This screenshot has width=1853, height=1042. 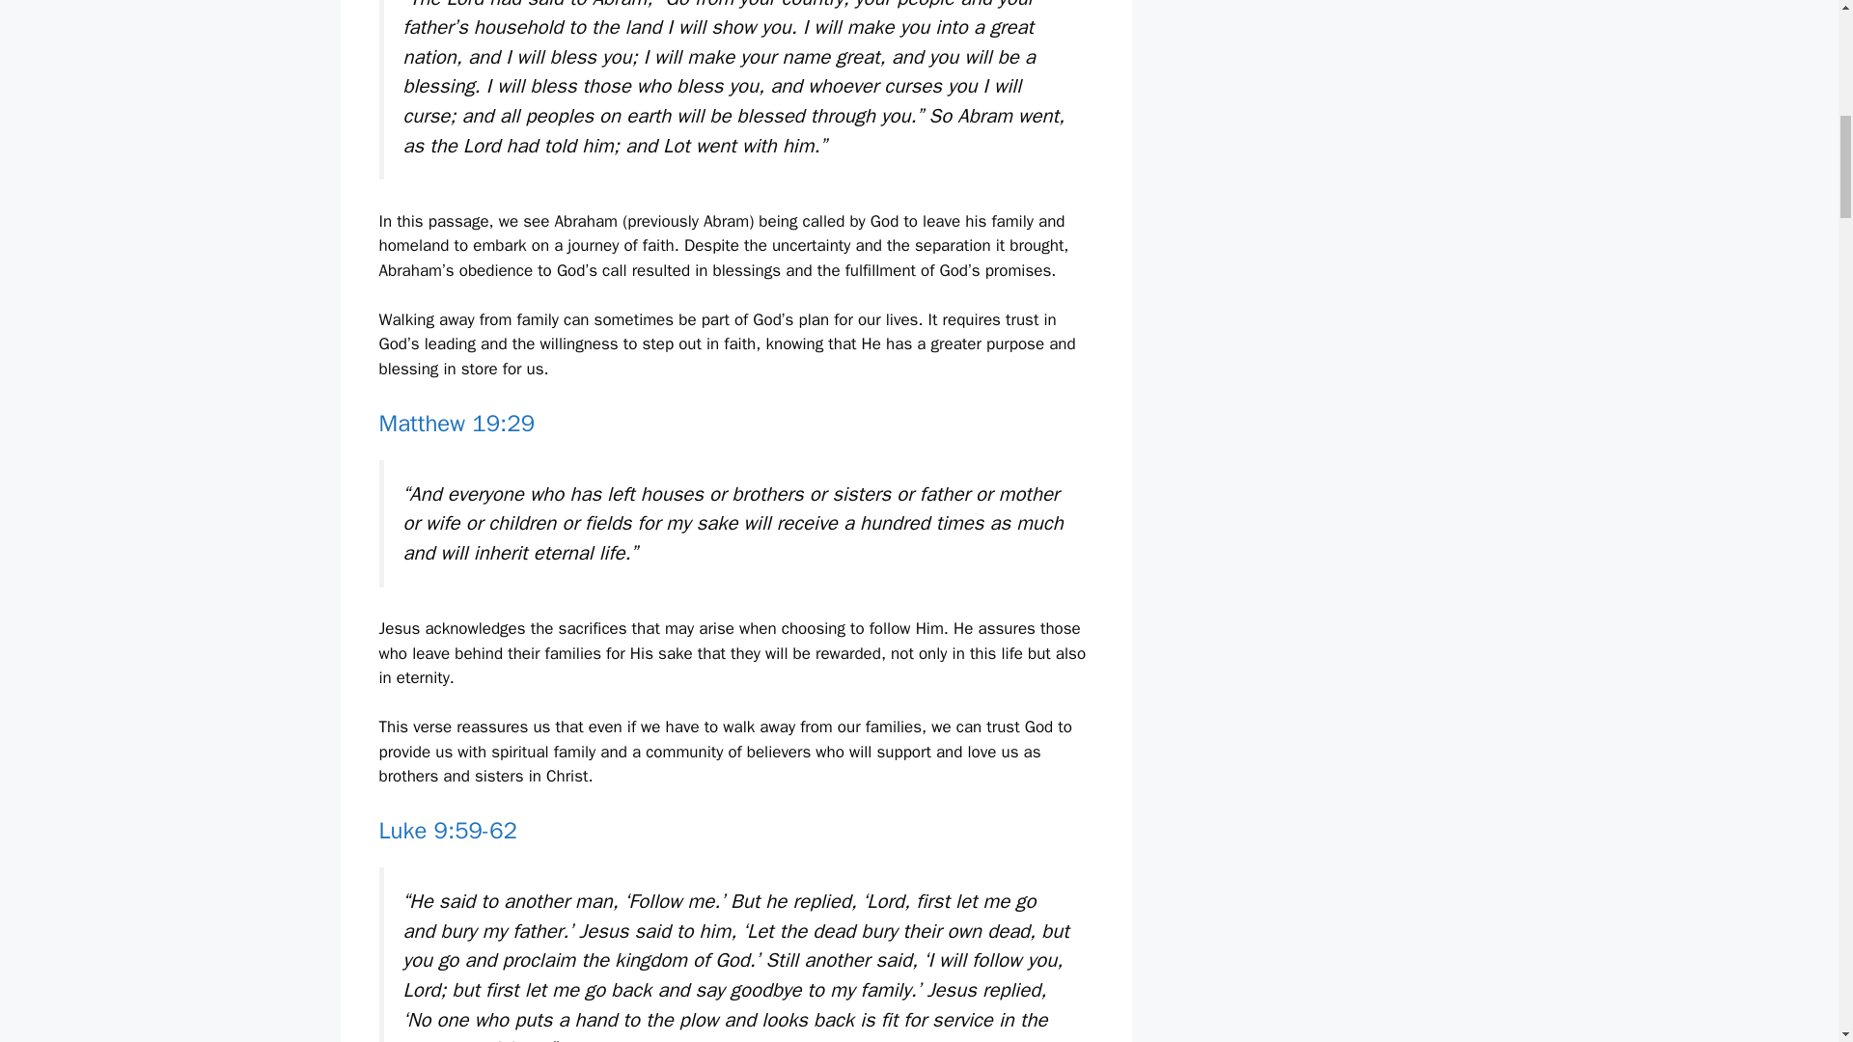 What do you see at coordinates (447, 830) in the screenshot?
I see `Luke 9:59-62` at bounding box center [447, 830].